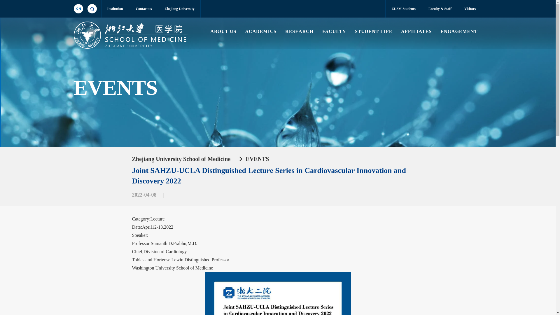 The width and height of the screenshot is (560, 315). What do you see at coordinates (299, 32) in the screenshot?
I see `RESEARCH` at bounding box center [299, 32].